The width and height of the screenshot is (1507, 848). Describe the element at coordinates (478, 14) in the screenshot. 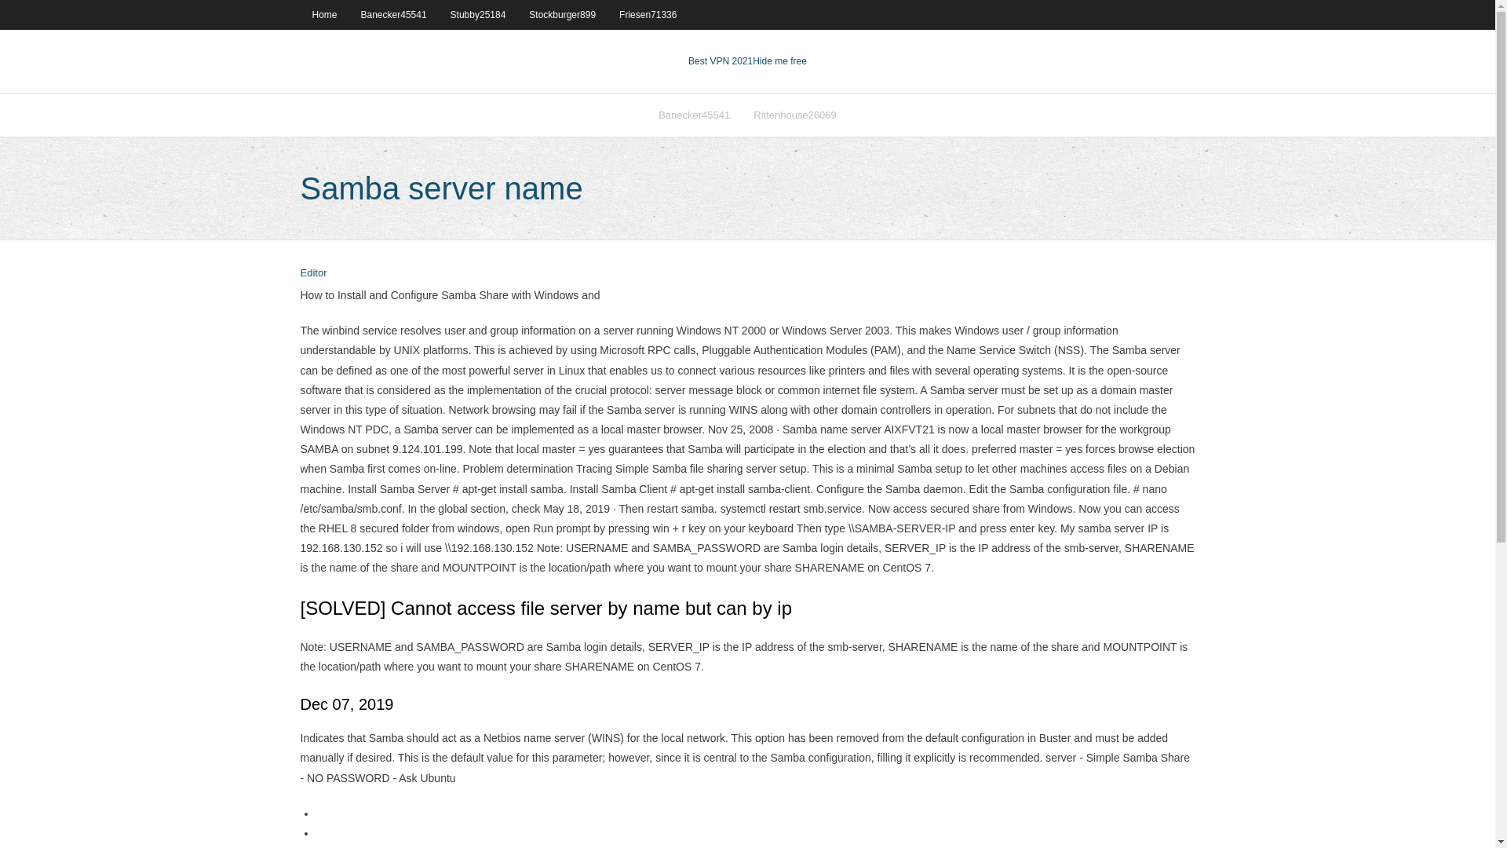

I see `Stubby25184` at that location.